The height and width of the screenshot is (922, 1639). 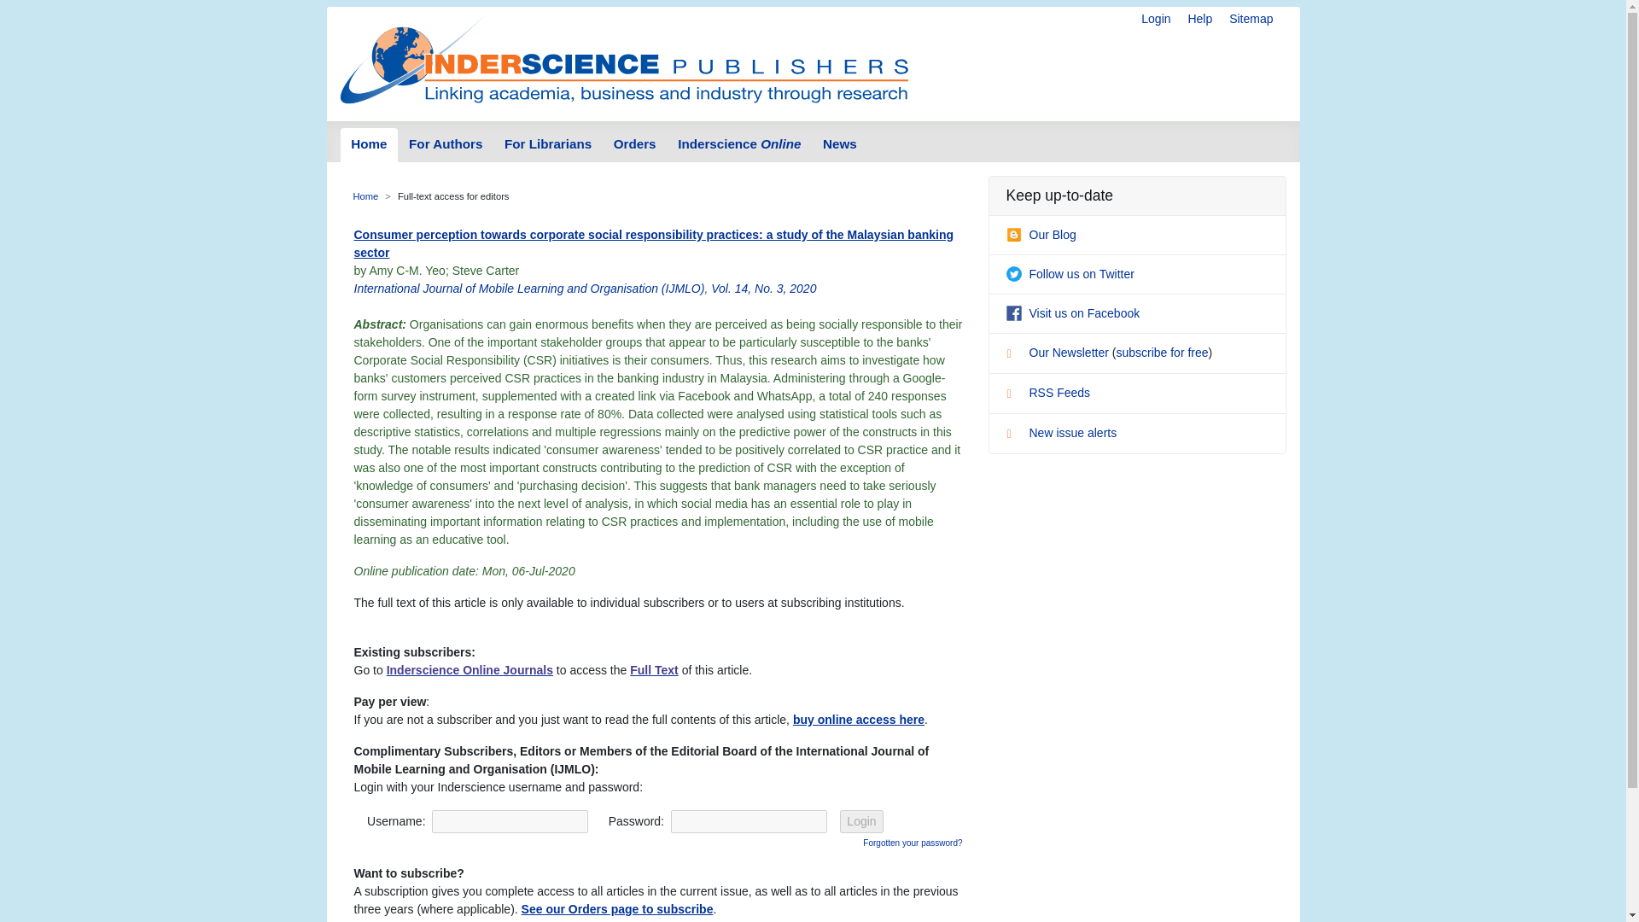 What do you see at coordinates (1251, 19) in the screenshot?
I see `Sitemap` at bounding box center [1251, 19].